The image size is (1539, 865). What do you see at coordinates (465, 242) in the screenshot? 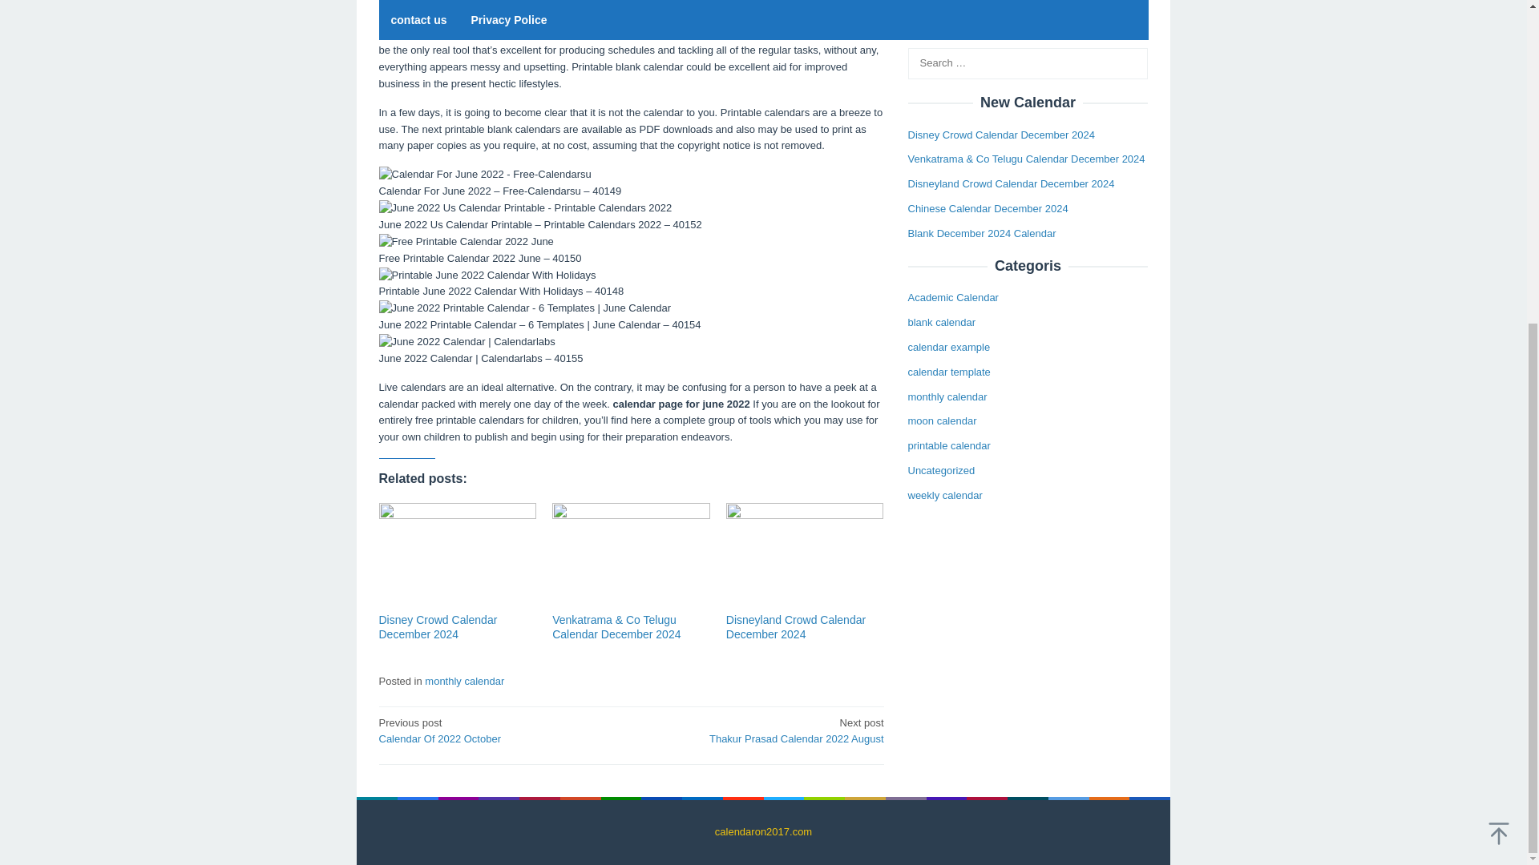
I see `Calendar For June 2022 - Free-Calendarsu` at bounding box center [465, 242].